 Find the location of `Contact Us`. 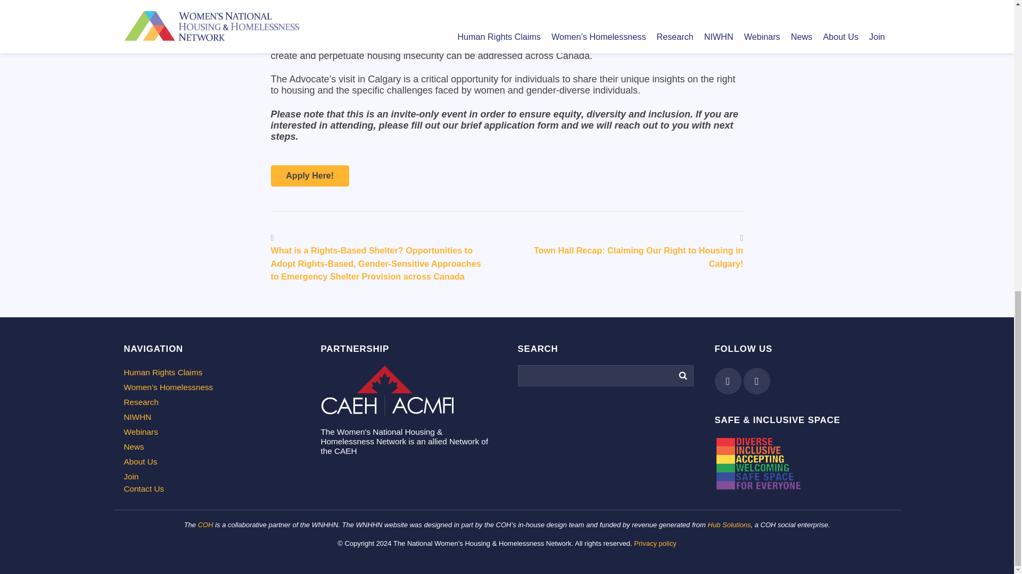

Contact Us is located at coordinates (211, 489).